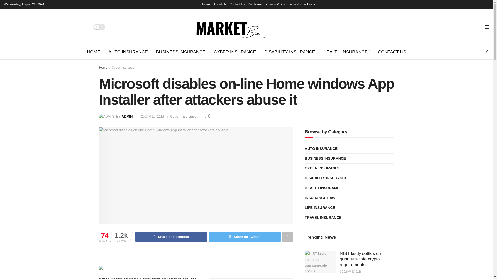 This screenshot has width=497, height=279. What do you see at coordinates (235, 52) in the screenshot?
I see `CYBER INSURANCE` at bounding box center [235, 52].